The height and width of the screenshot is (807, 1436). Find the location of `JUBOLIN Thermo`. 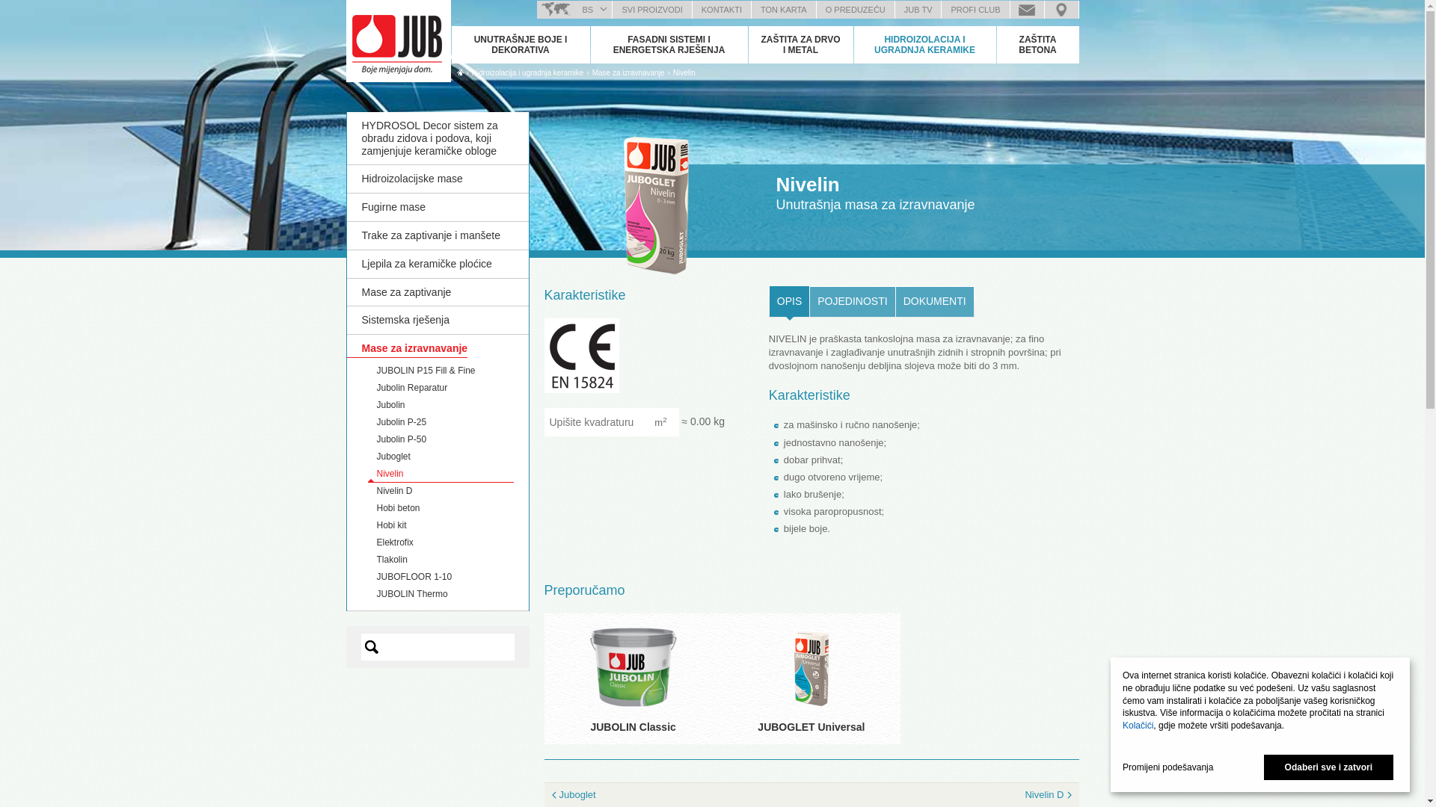

JUBOLIN Thermo is located at coordinates (413, 594).